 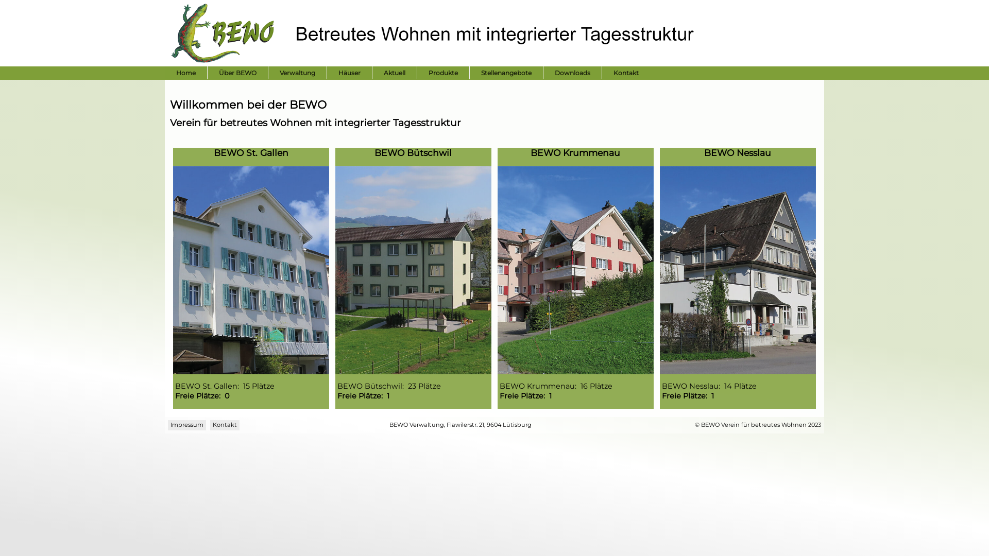 I want to click on BEWO Krummenau, so click(x=575, y=152).